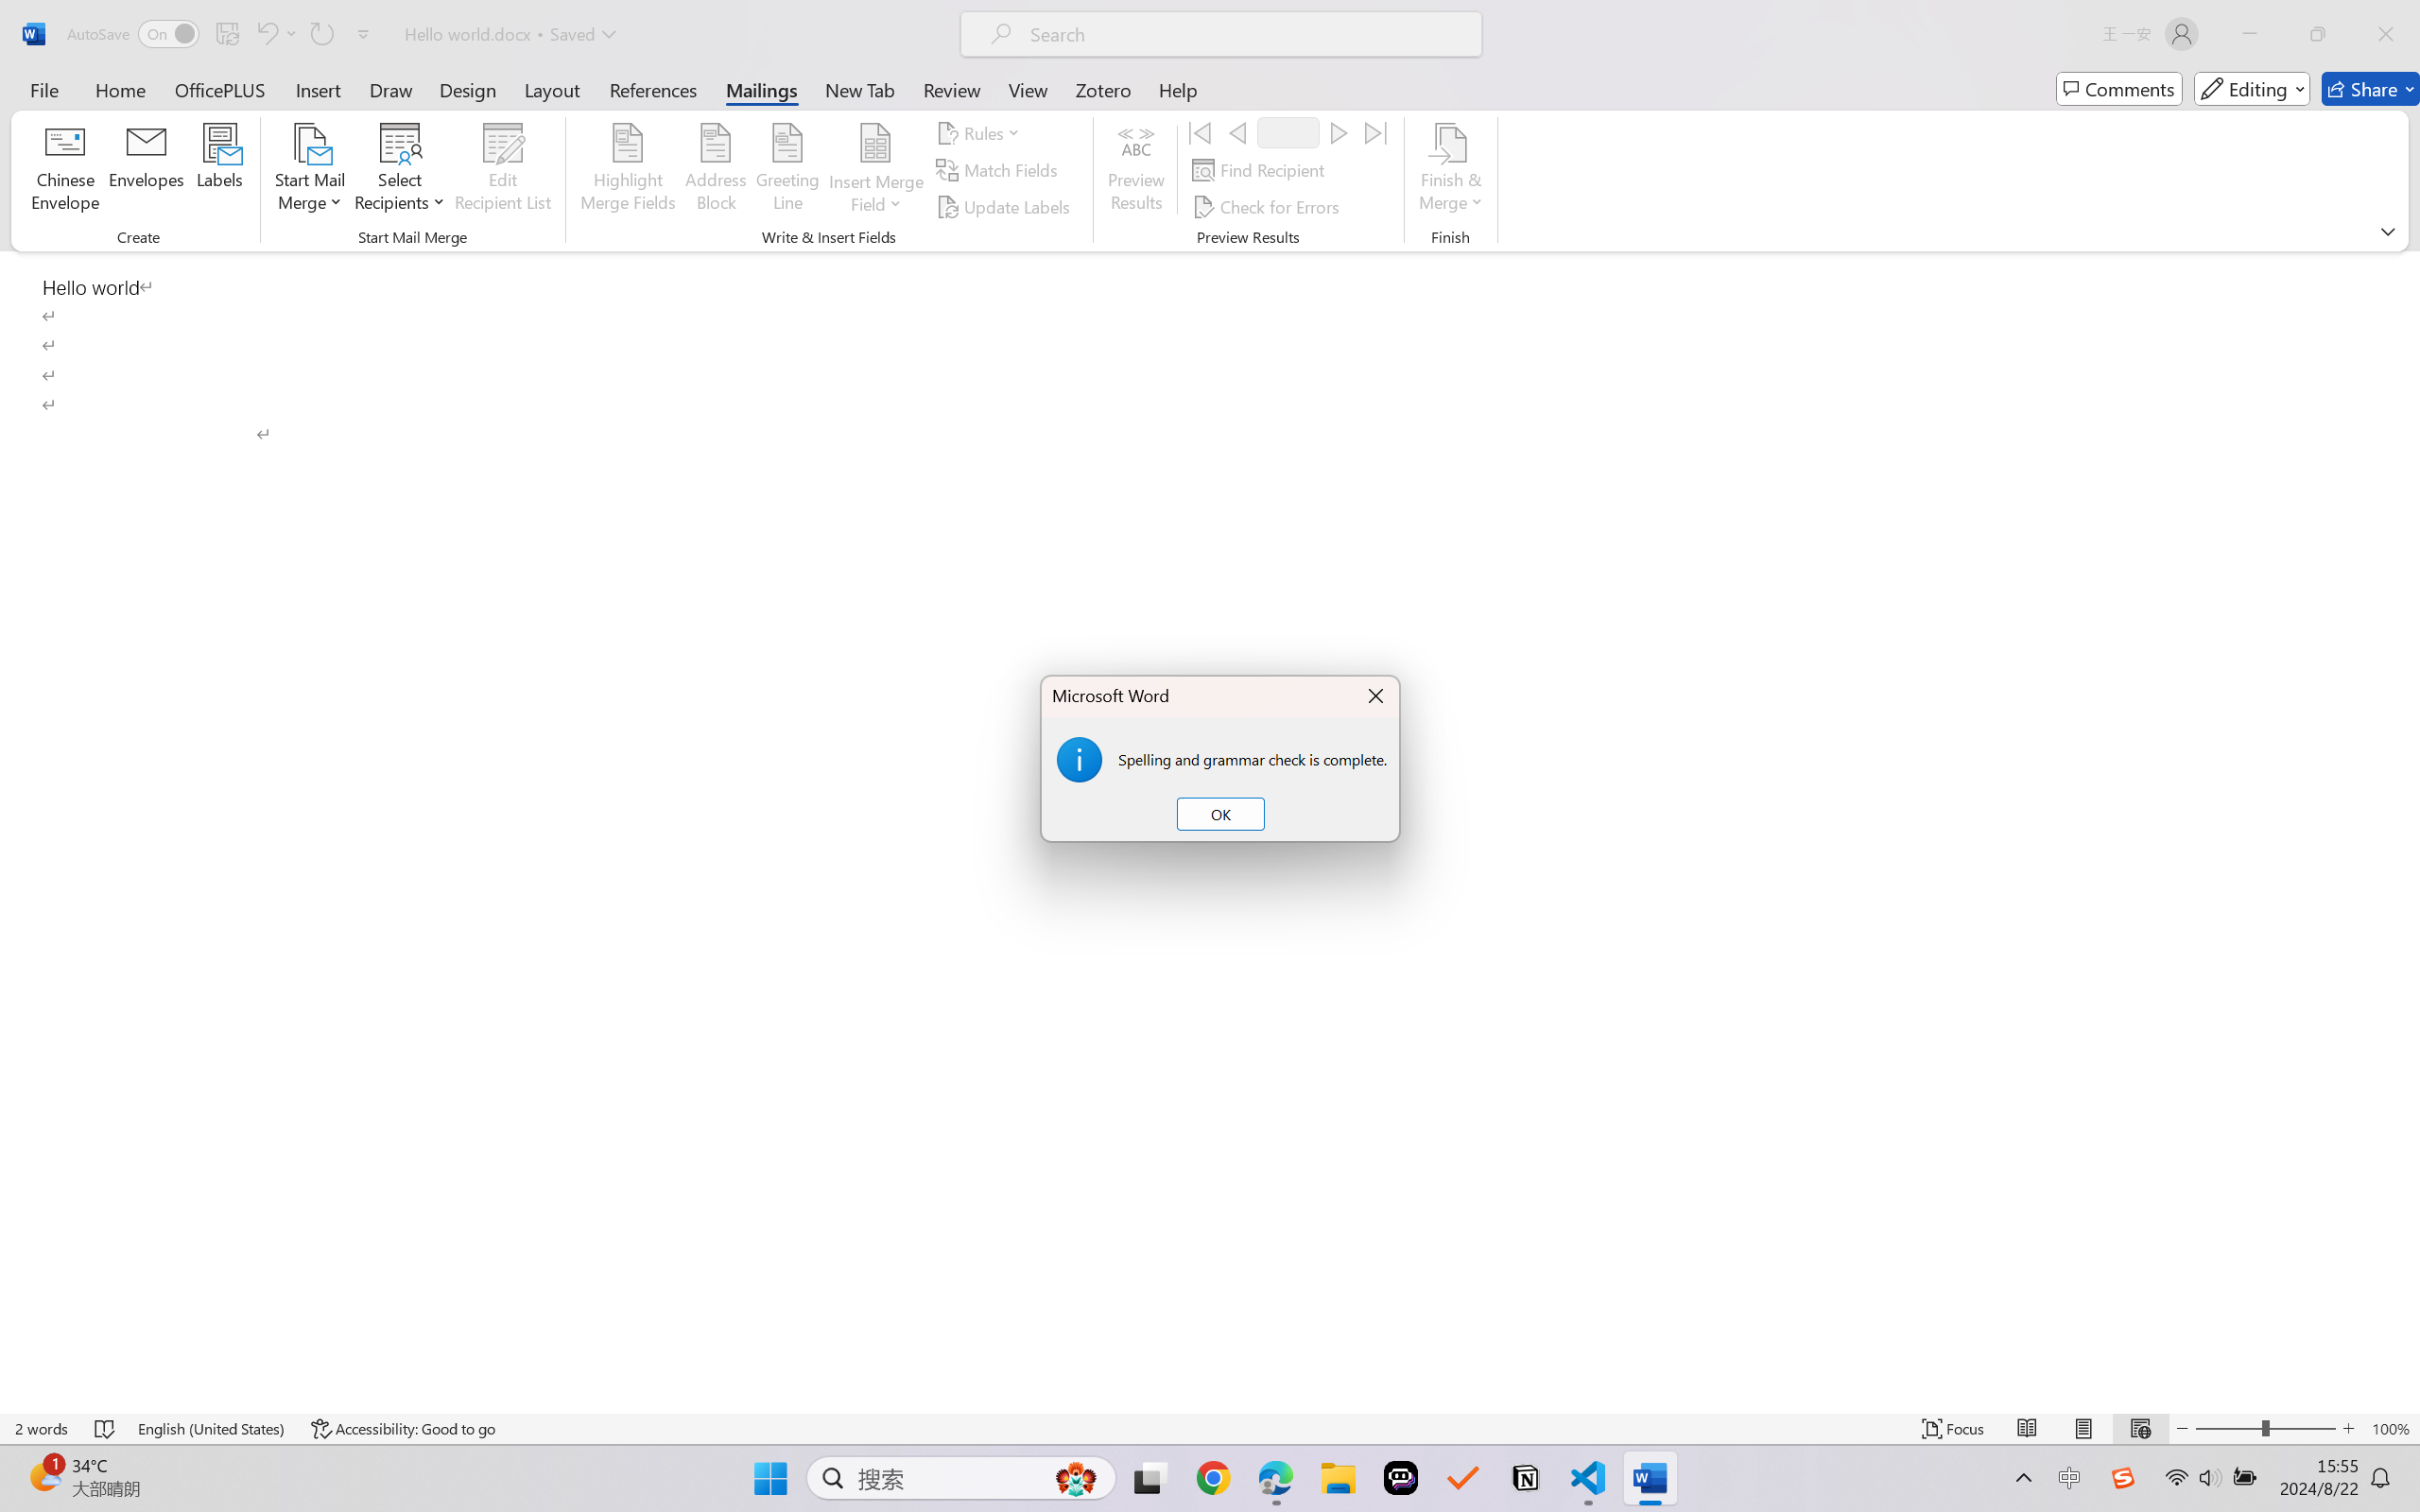 This screenshot has height=1512, width=2420. Describe the element at coordinates (1450, 170) in the screenshot. I see `Finish & Merge` at that location.